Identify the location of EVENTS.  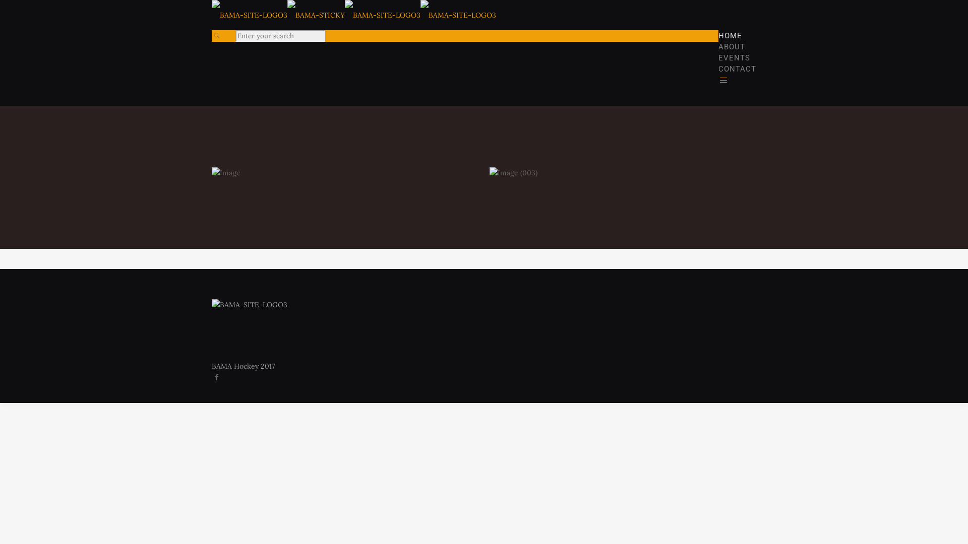
(734, 58).